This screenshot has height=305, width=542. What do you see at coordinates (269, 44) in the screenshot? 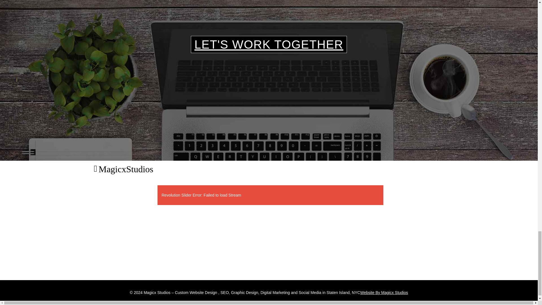
I see `LET'S WORK TOGETHER` at bounding box center [269, 44].